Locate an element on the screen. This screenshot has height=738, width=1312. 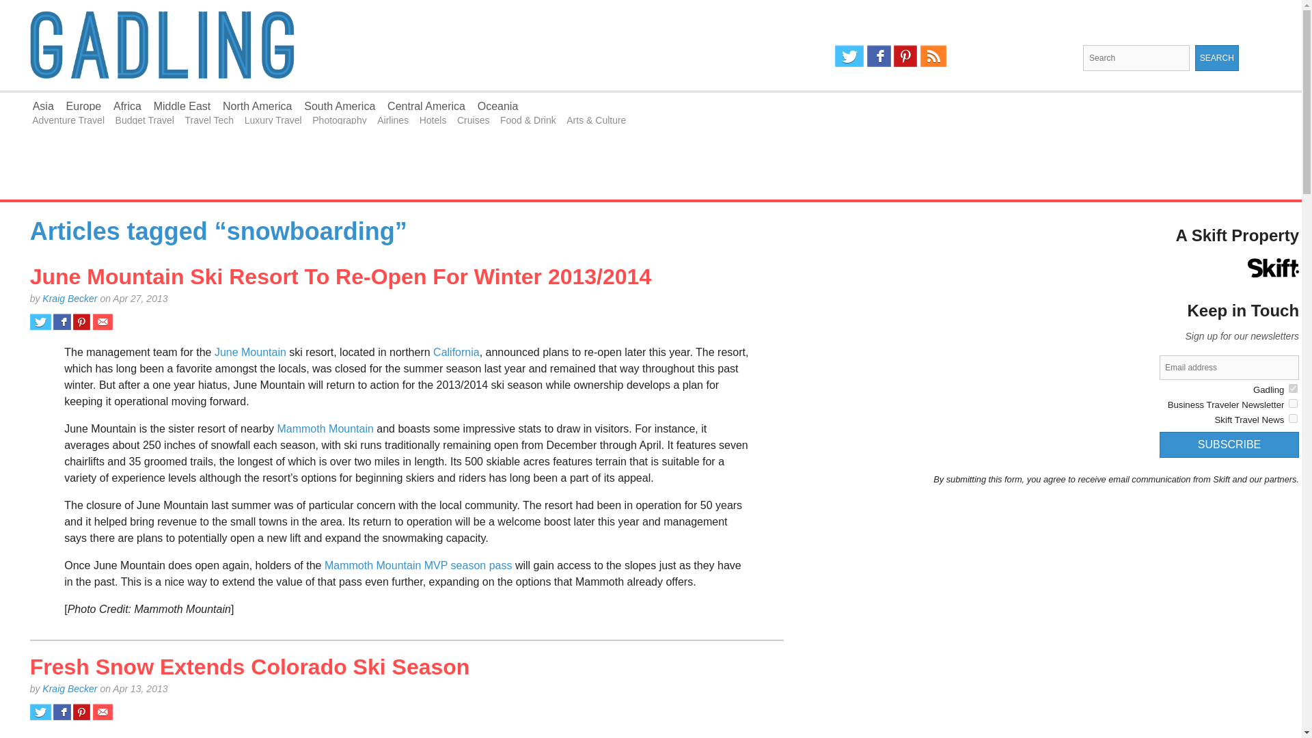
Twitter is located at coordinates (849, 56).